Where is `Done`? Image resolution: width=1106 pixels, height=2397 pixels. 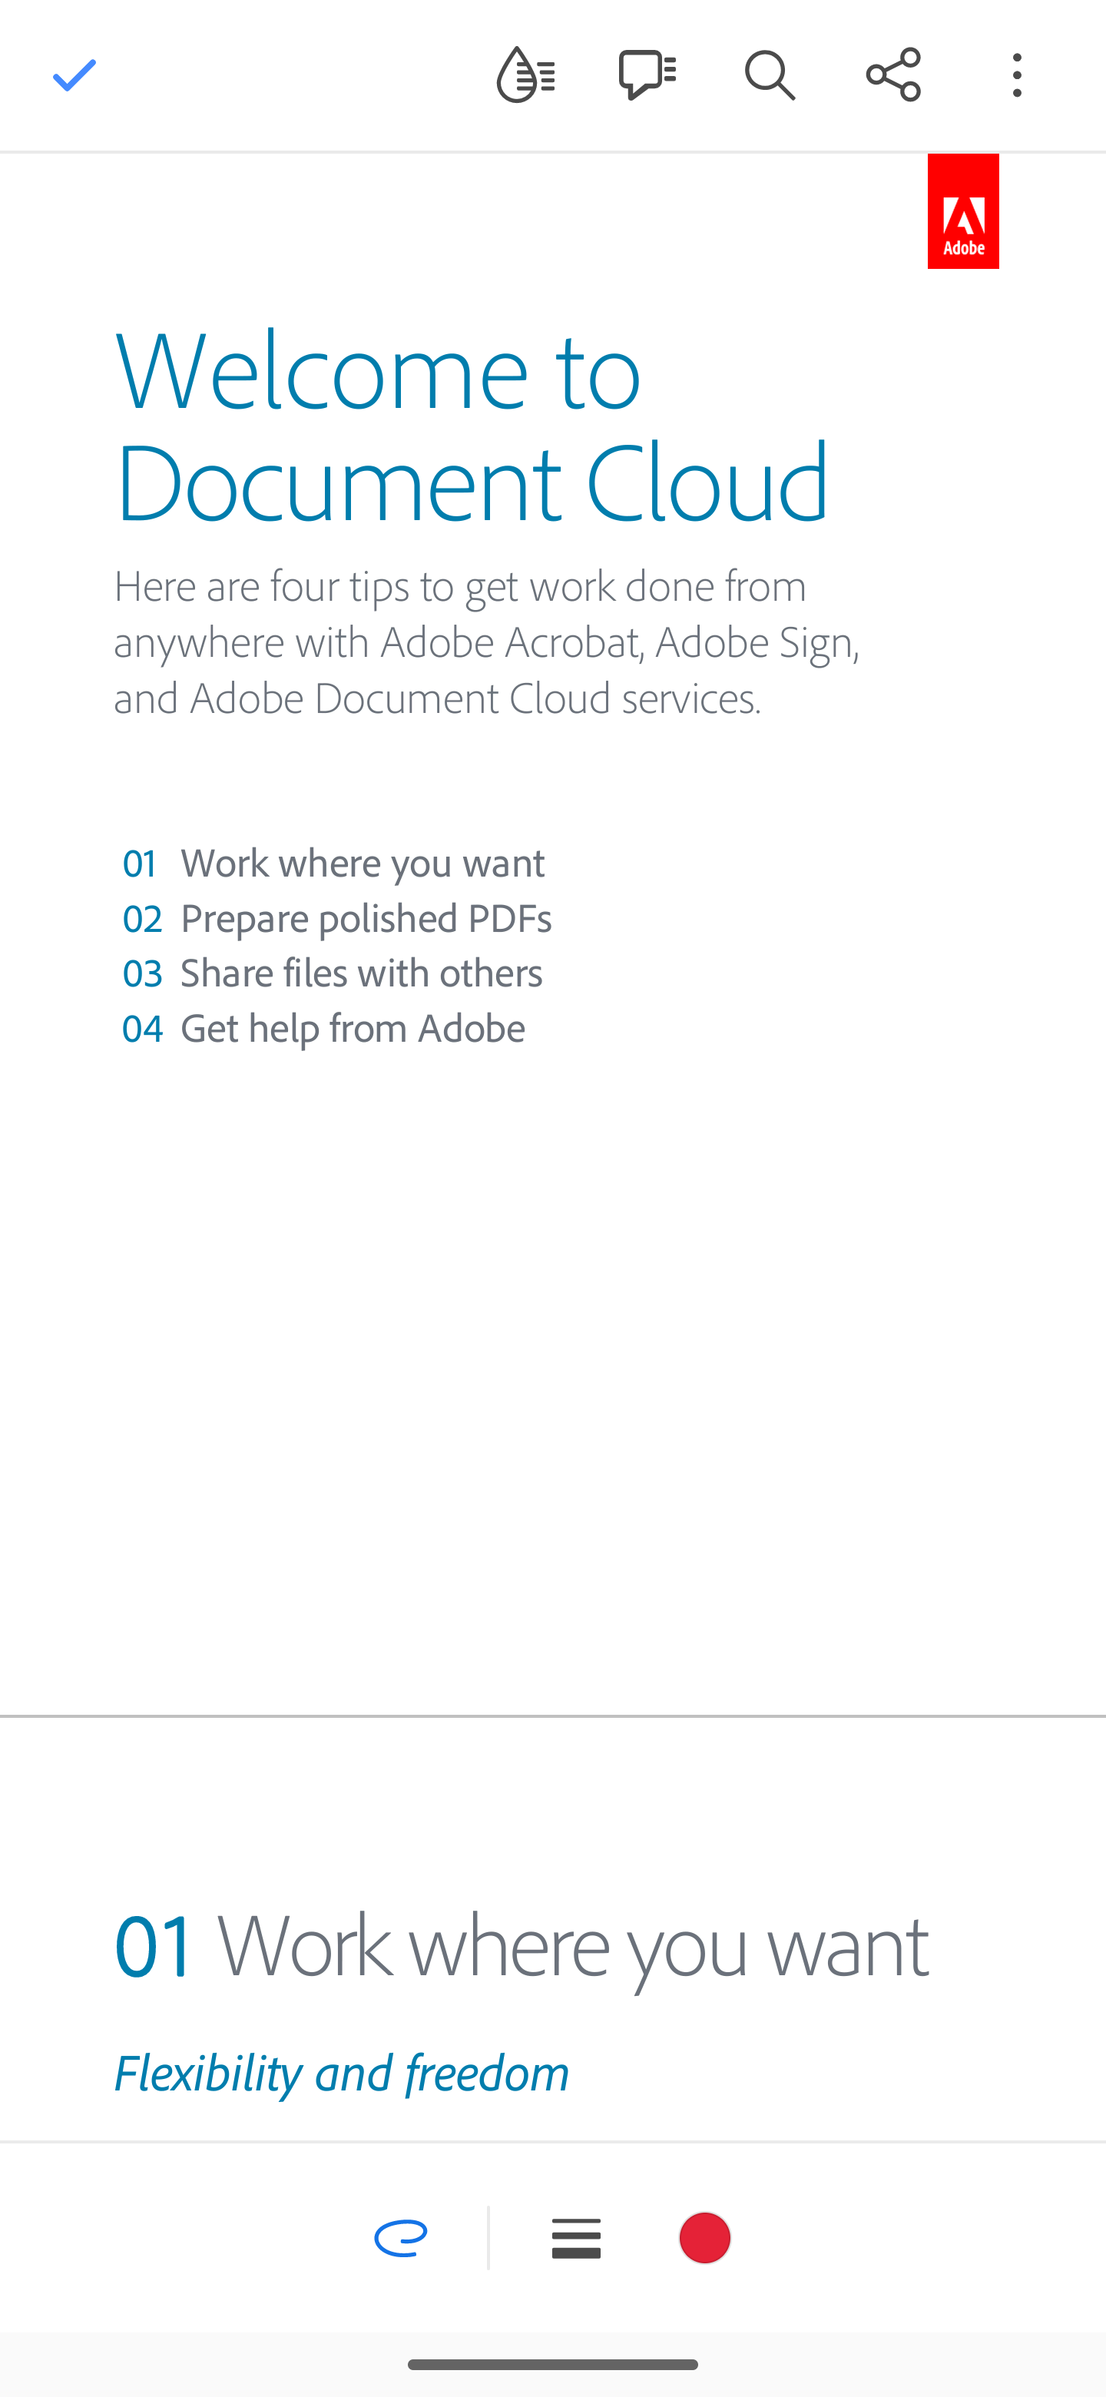 Done is located at coordinates (75, 75).